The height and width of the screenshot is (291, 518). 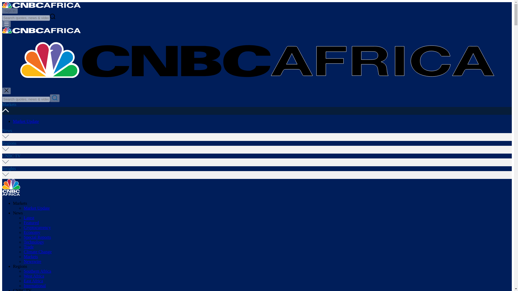 I want to click on Markets, so click(x=9, y=105).